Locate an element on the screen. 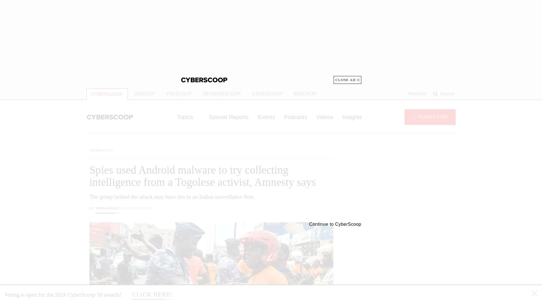 The width and height of the screenshot is (542, 304). DEFENSESCOOP is located at coordinates (222, 94).